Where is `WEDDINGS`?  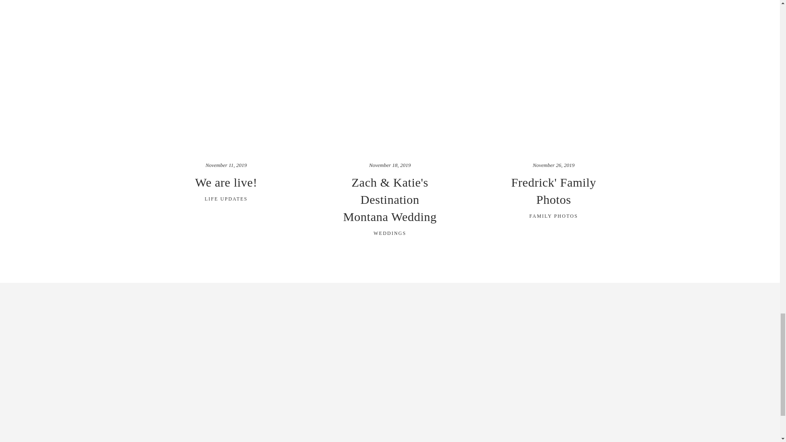 WEDDINGS is located at coordinates (390, 233).